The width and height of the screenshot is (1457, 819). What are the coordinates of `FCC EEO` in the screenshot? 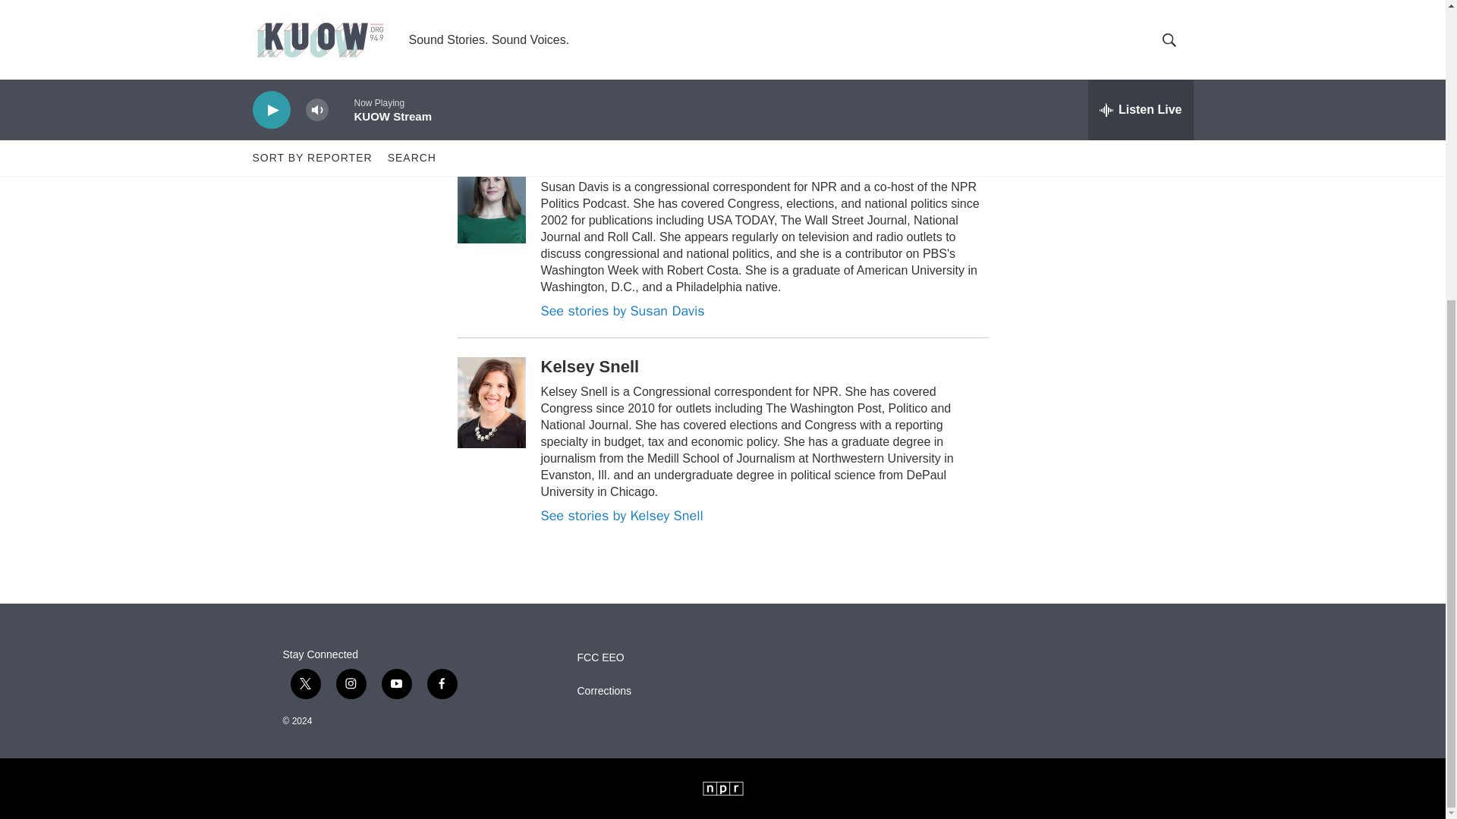 It's located at (669, 657).